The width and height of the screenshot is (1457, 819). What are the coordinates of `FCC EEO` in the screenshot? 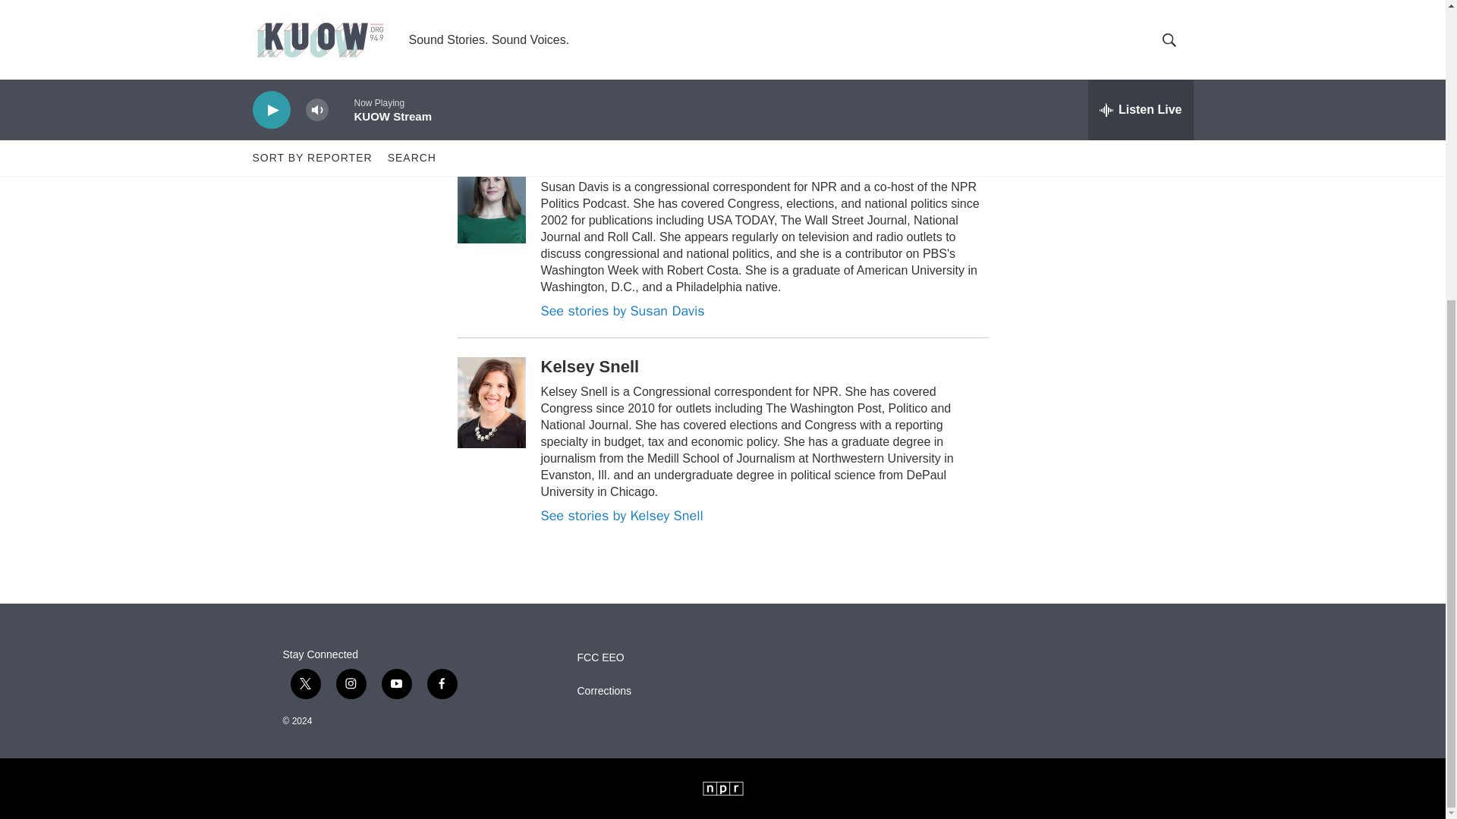 It's located at (669, 657).